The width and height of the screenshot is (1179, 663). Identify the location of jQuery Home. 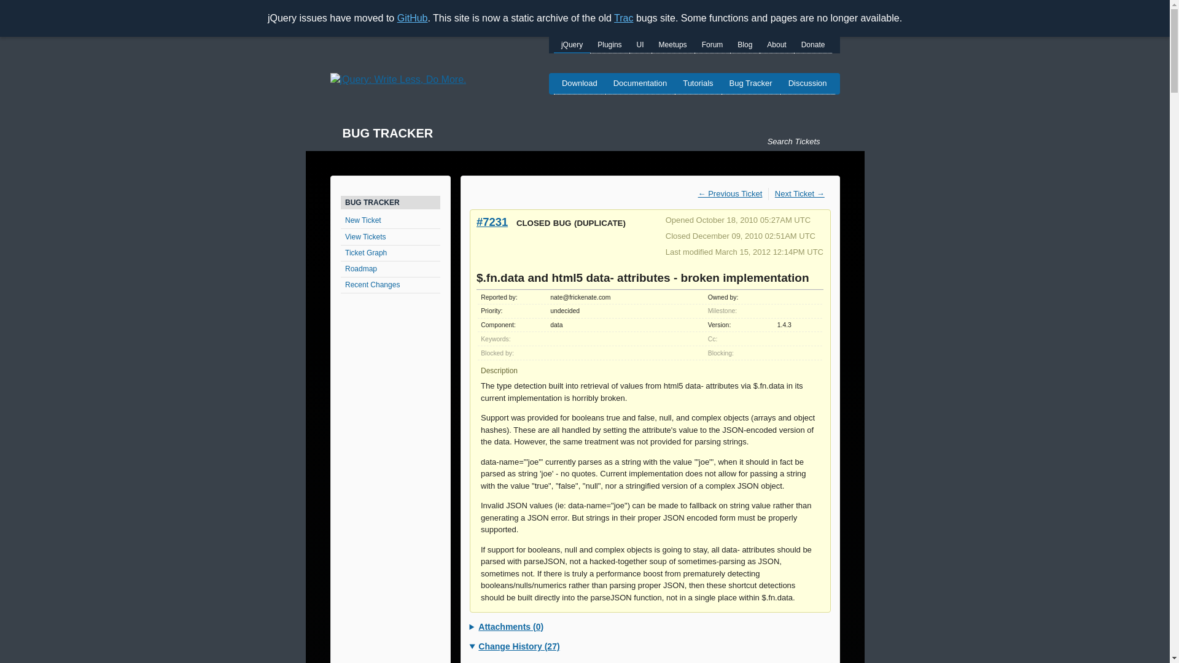
(398, 80).